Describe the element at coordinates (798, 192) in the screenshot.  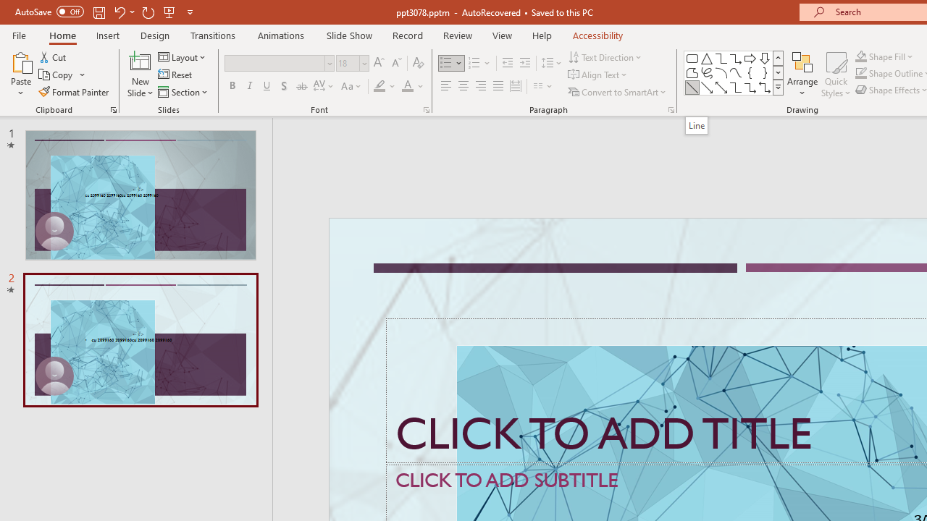
I see `Go Forward (Alt+RightArrow)` at that location.